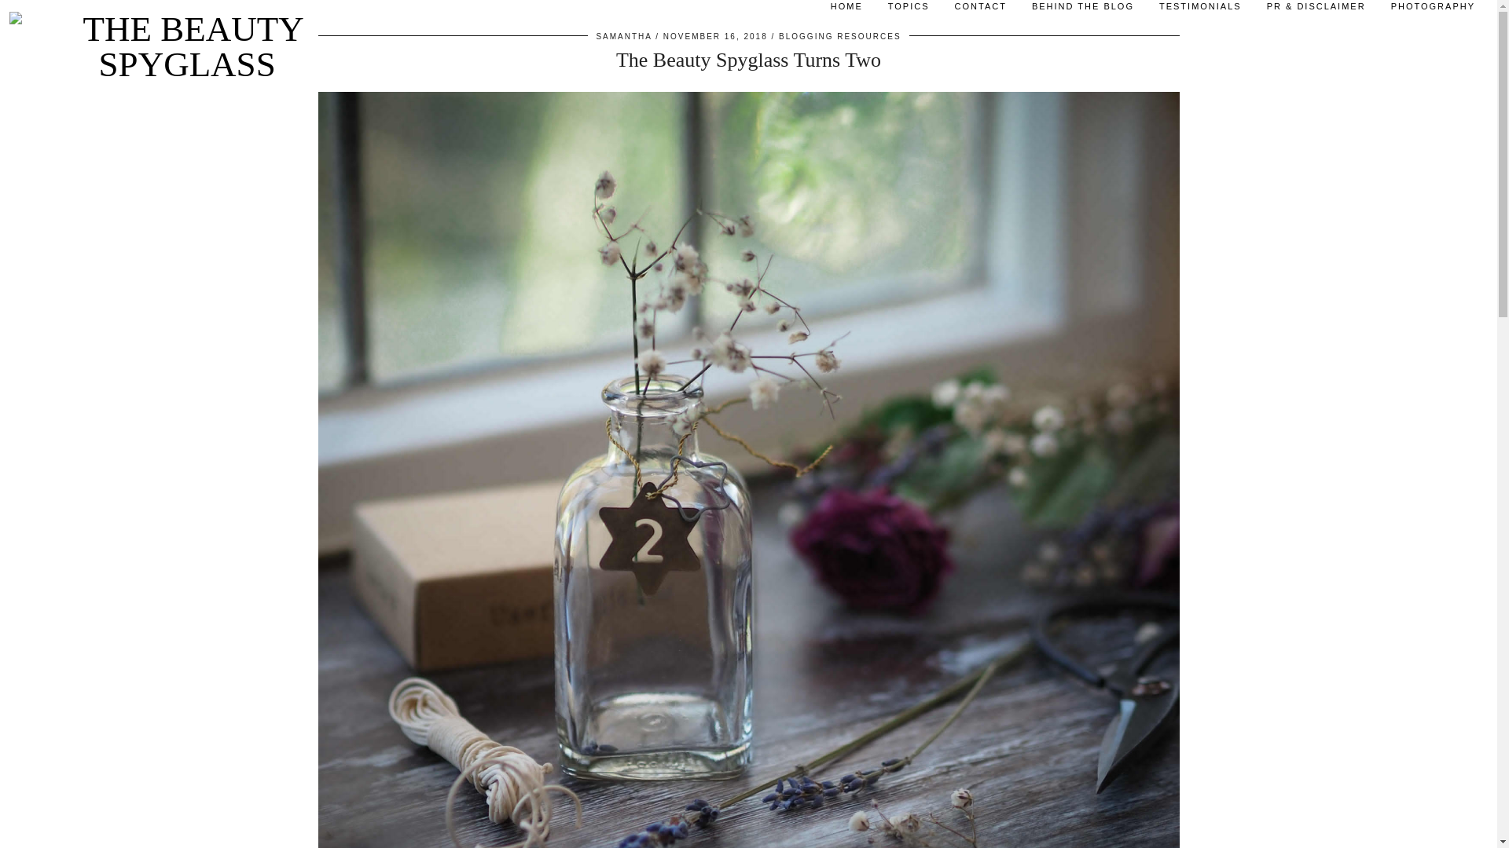  Describe the element at coordinates (187, 47) in the screenshot. I see `The Beauty Spyglass` at that location.